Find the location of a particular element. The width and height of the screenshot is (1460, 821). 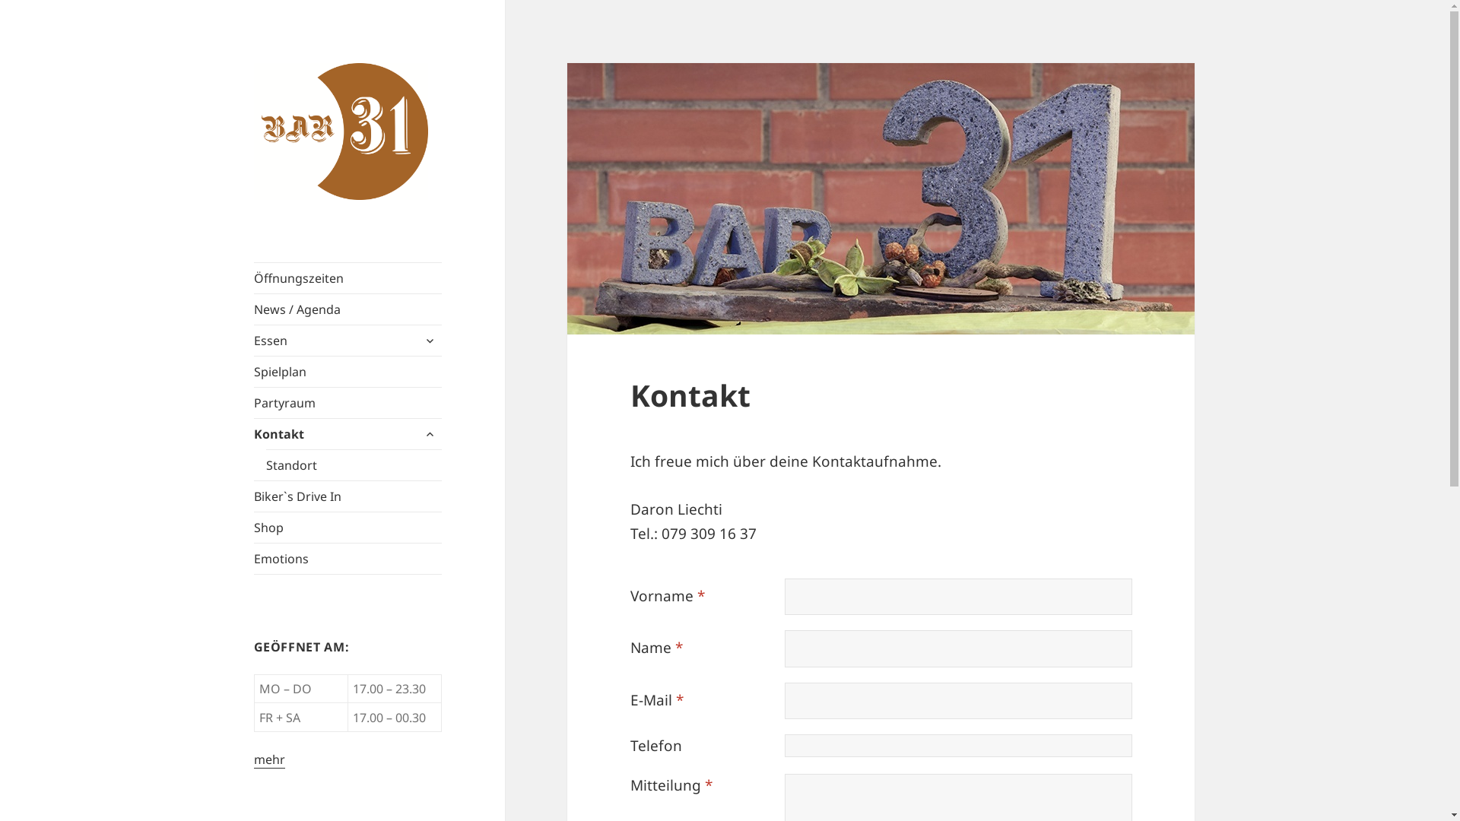

Kontakt is located at coordinates (348, 434).